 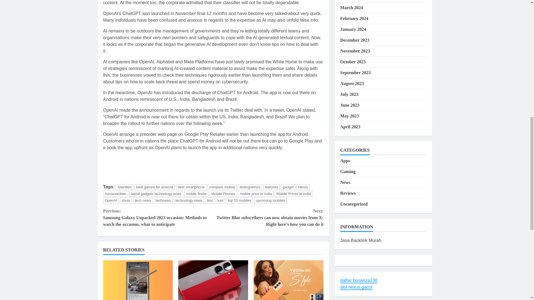 I want to click on shuts, so click(x=126, y=200).